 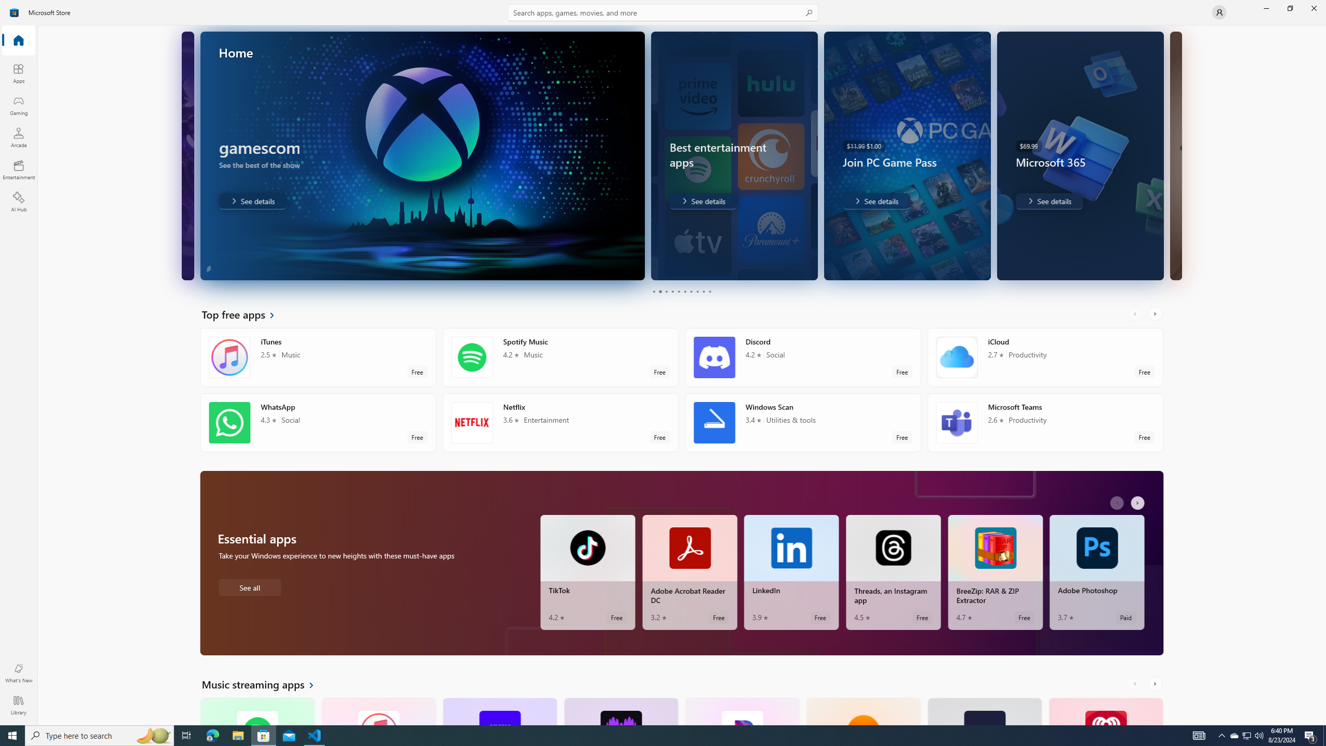 I want to click on Page 3, so click(x=666, y=291).